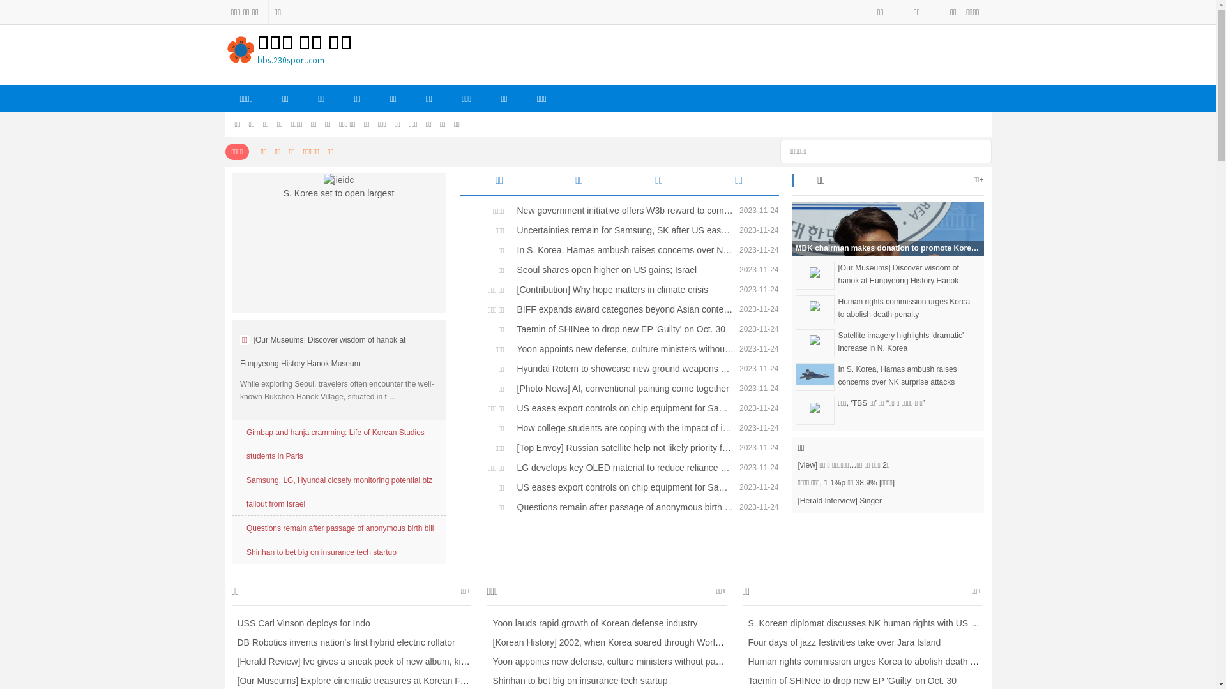  What do you see at coordinates (613, 642) in the screenshot?
I see `[Korean History] 2002, when Korea soared through World Cup` at bounding box center [613, 642].